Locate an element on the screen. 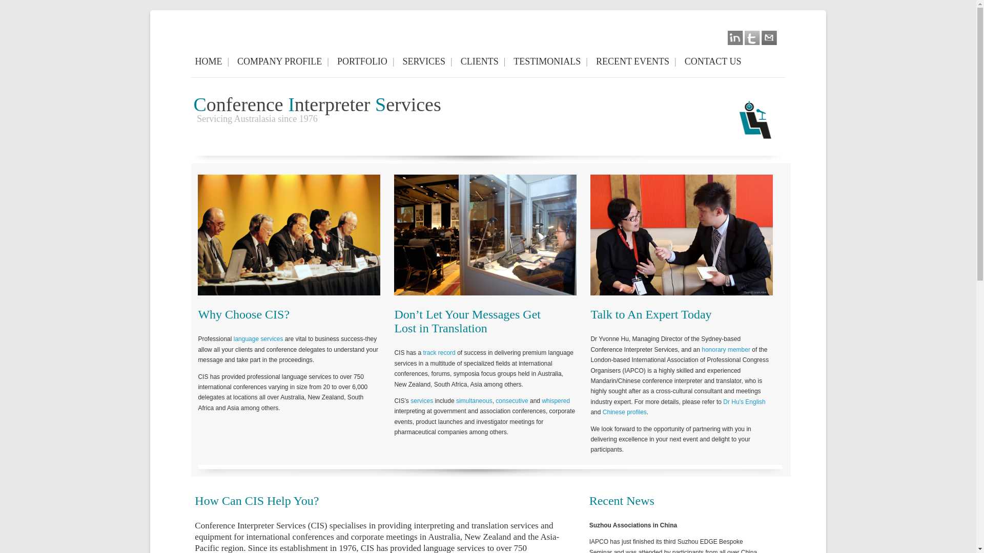 This screenshot has height=553, width=984. HOME is located at coordinates (212, 61).